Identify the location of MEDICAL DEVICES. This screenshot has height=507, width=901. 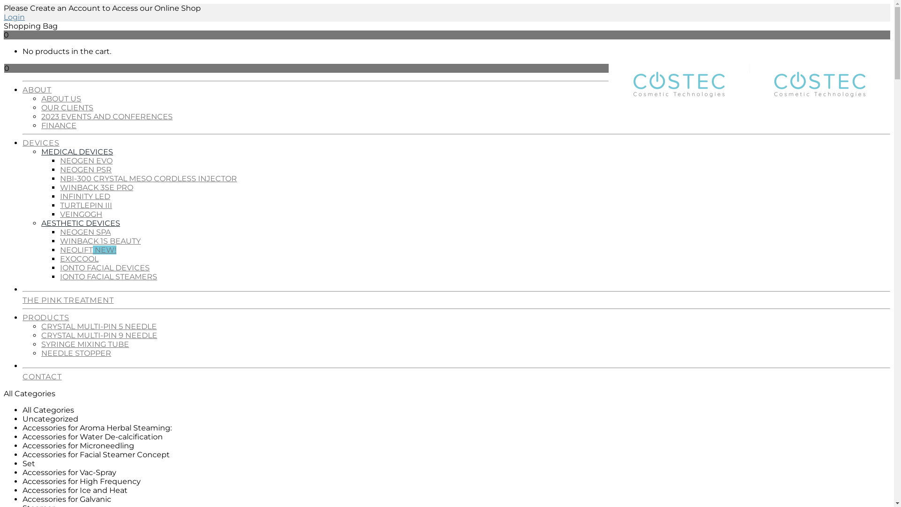
(77, 152).